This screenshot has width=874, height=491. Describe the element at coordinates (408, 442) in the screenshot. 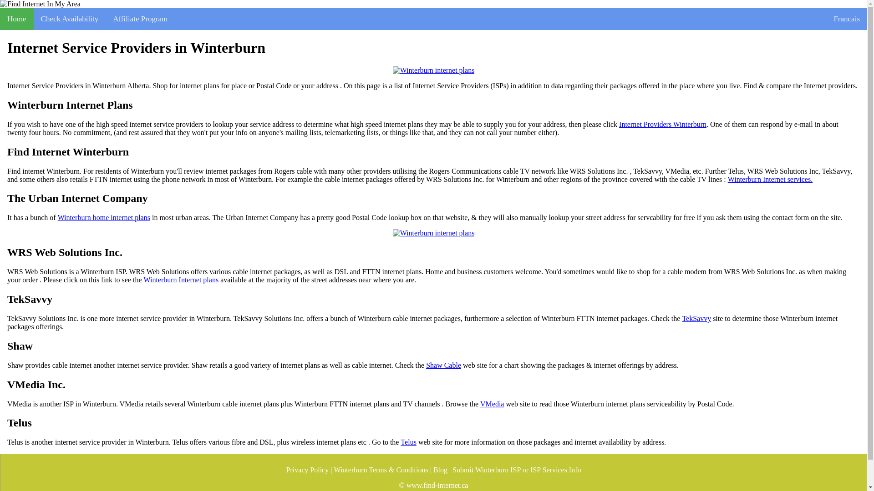

I see `Telus` at that location.